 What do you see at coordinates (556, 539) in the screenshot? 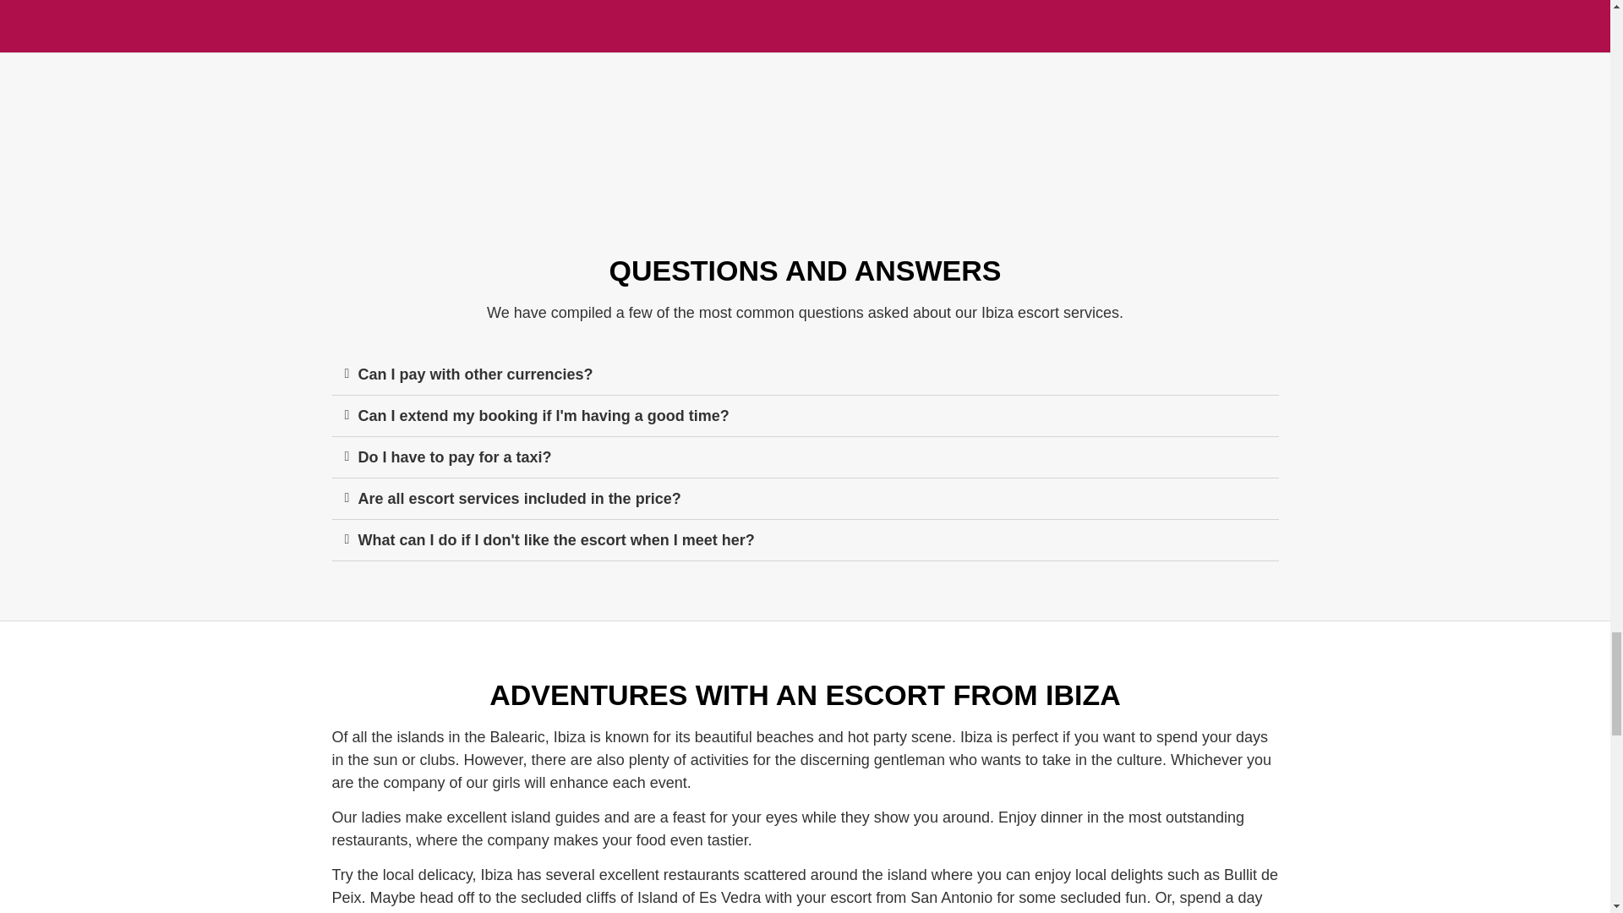
I see `What can I do if I don't like the escort when I meet her?` at bounding box center [556, 539].